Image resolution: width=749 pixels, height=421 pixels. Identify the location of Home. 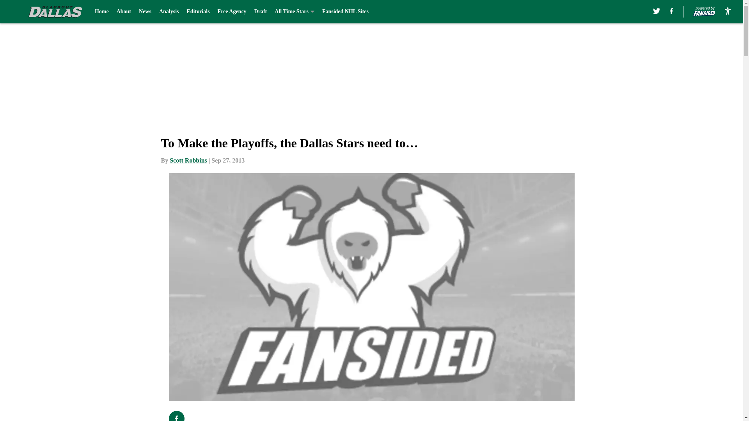
(101, 12).